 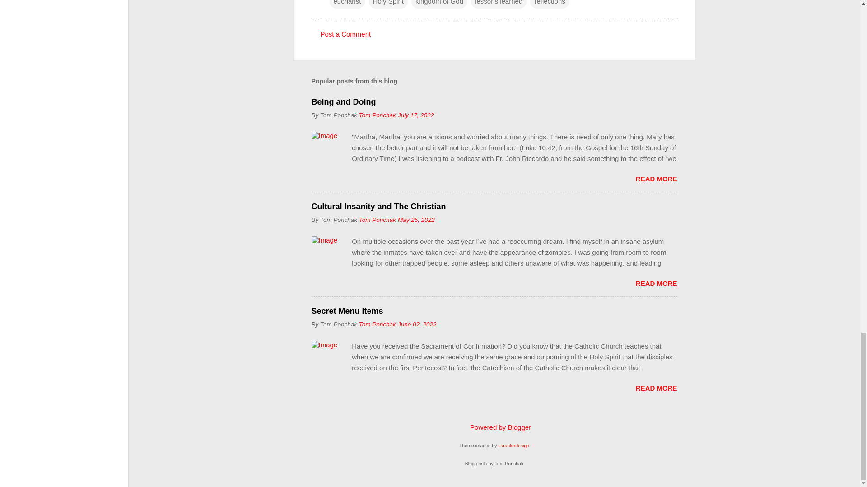 I want to click on lessons learned, so click(x=499, y=5).